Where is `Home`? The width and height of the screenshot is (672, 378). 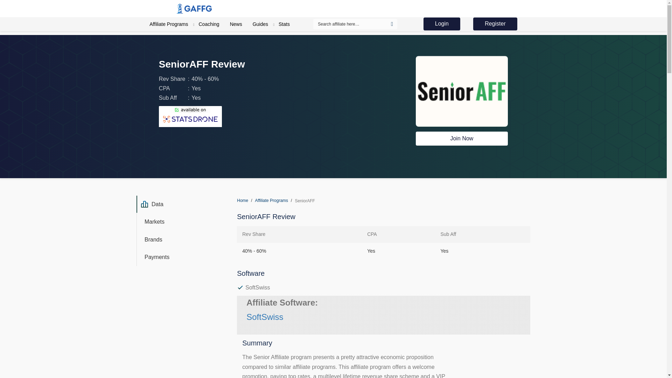
Home is located at coordinates (246, 200).